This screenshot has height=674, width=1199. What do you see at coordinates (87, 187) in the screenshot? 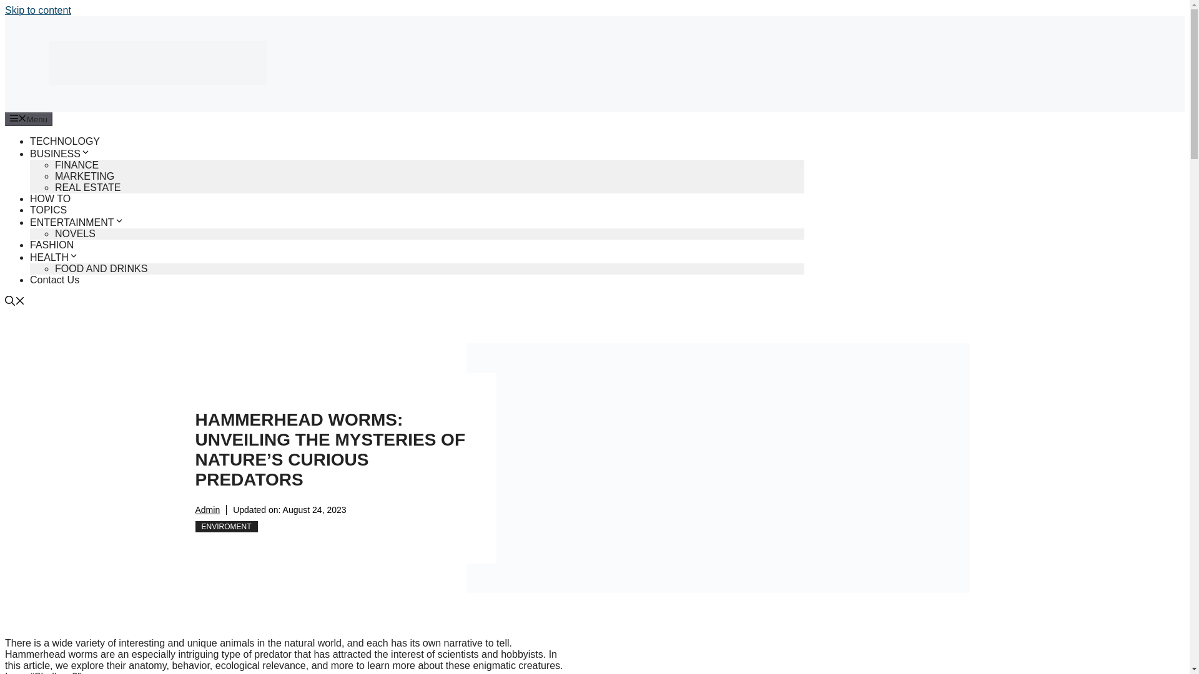
I see `REAL ESTATE` at bounding box center [87, 187].